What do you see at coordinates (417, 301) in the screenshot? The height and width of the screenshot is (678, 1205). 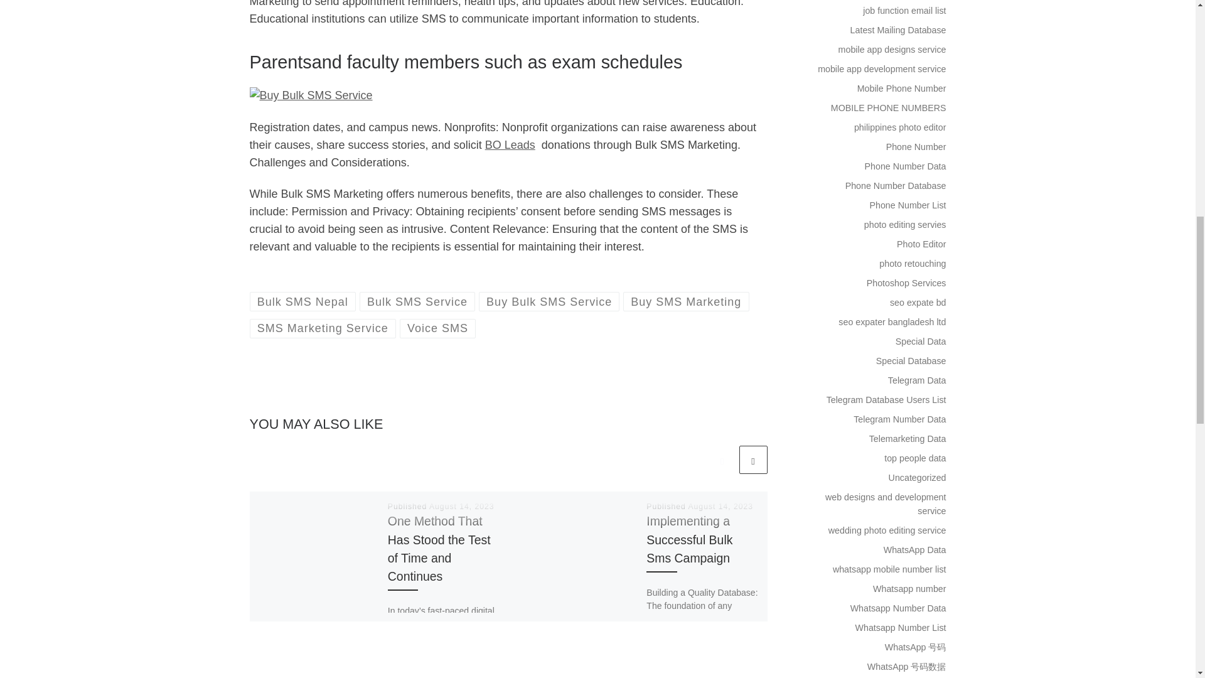 I see `Bulk SMS Service` at bounding box center [417, 301].